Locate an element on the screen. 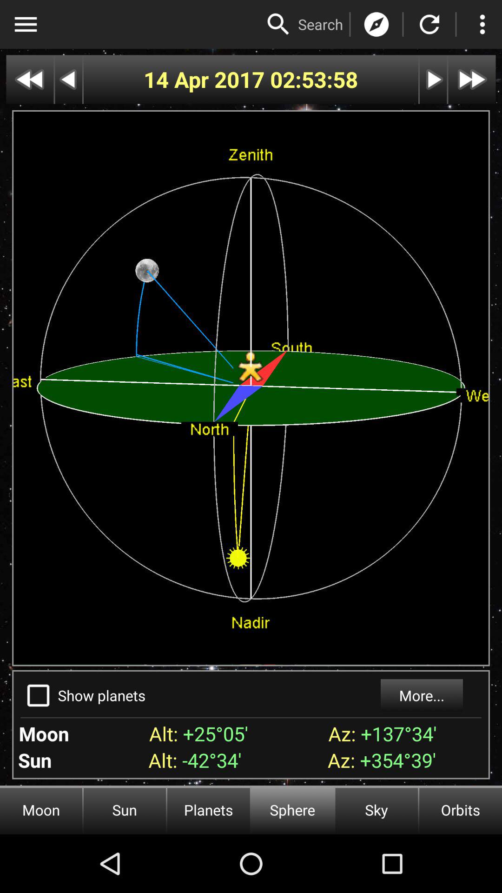 This screenshot has height=893, width=502. start a search is located at coordinates (278, 24).